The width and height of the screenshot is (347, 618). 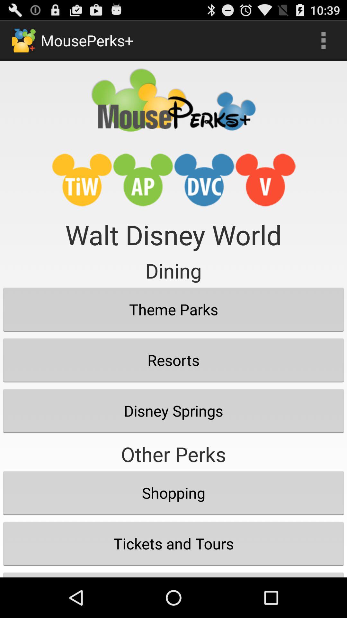 I want to click on swipe to resorts button, so click(x=173, y=360).